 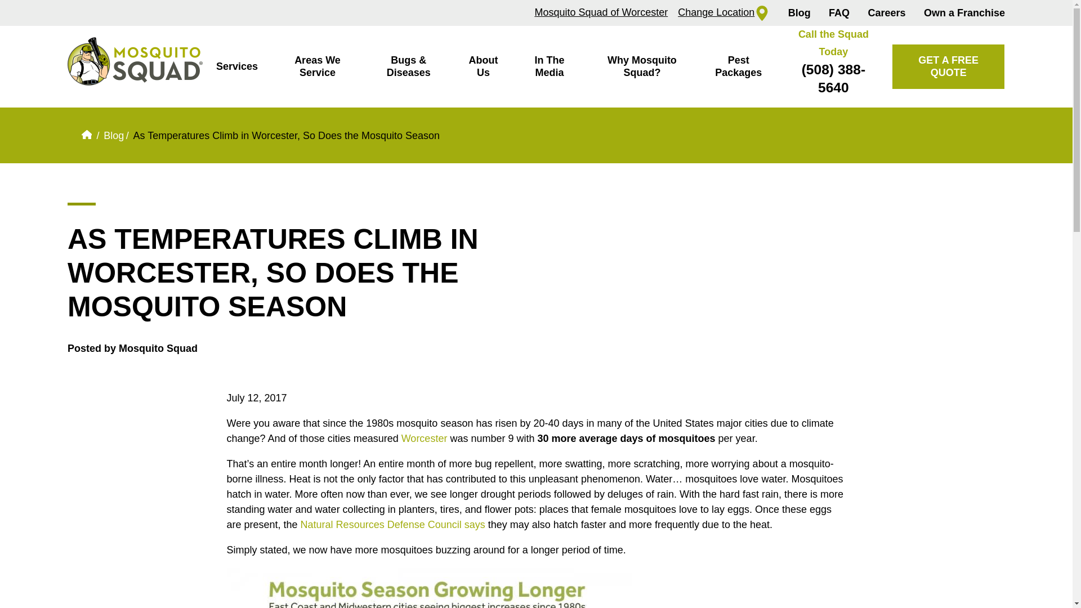 What do you see at coordinates (549, 66) in the screenshot?
I see `In The Media` at bounding box center [549, 66].